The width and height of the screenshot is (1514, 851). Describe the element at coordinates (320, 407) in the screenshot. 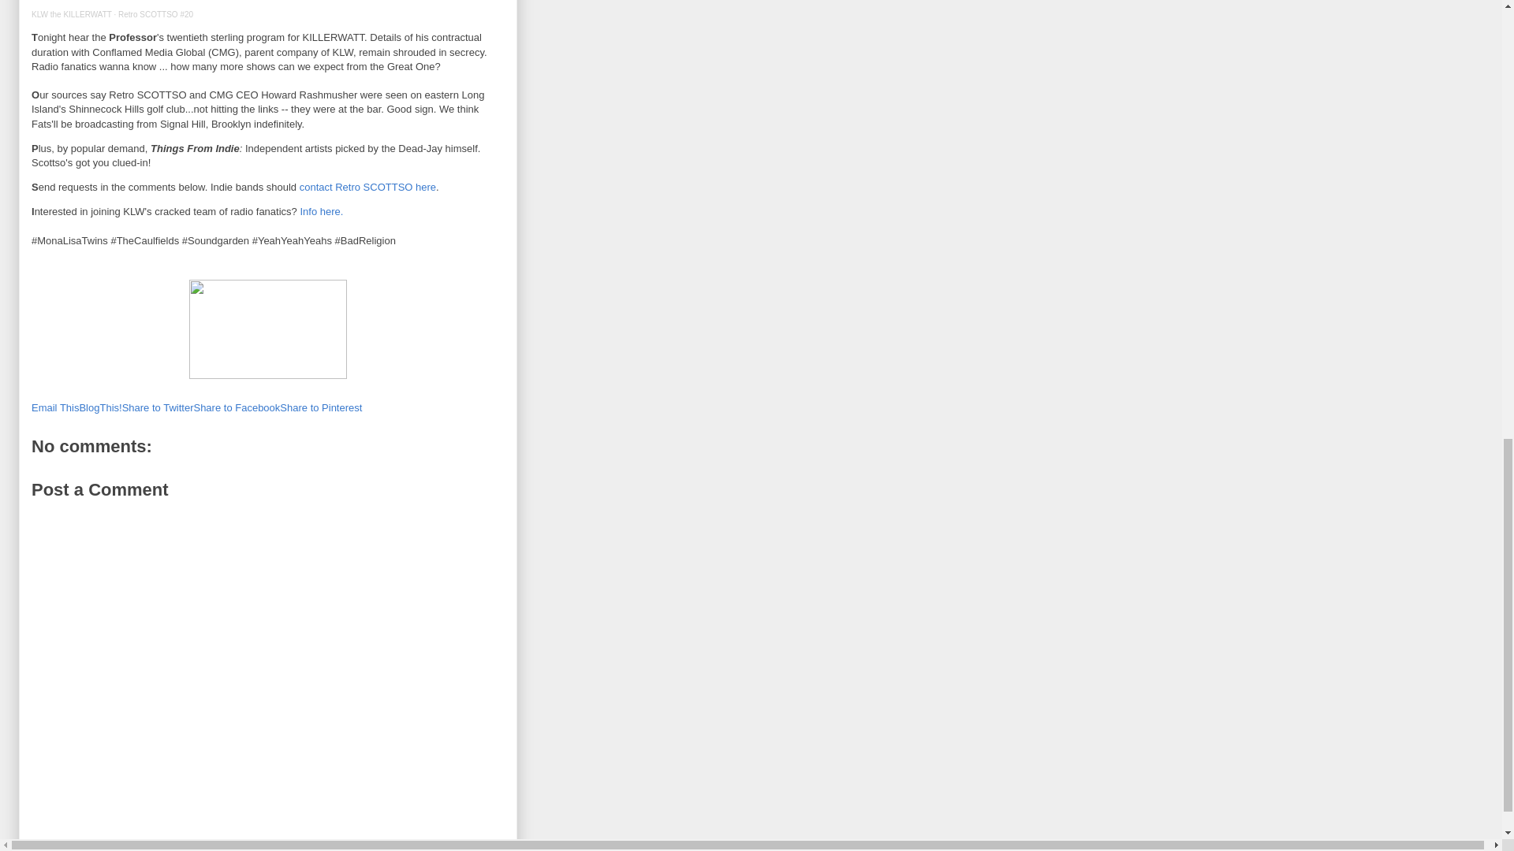

I see `Share to Pinterest` at that location.